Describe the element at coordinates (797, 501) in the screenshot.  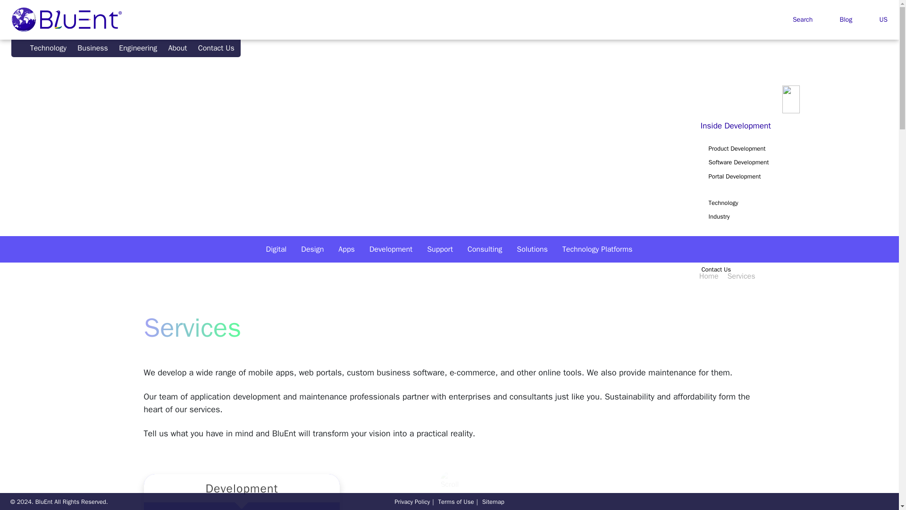
I see `Facbook` at that location.